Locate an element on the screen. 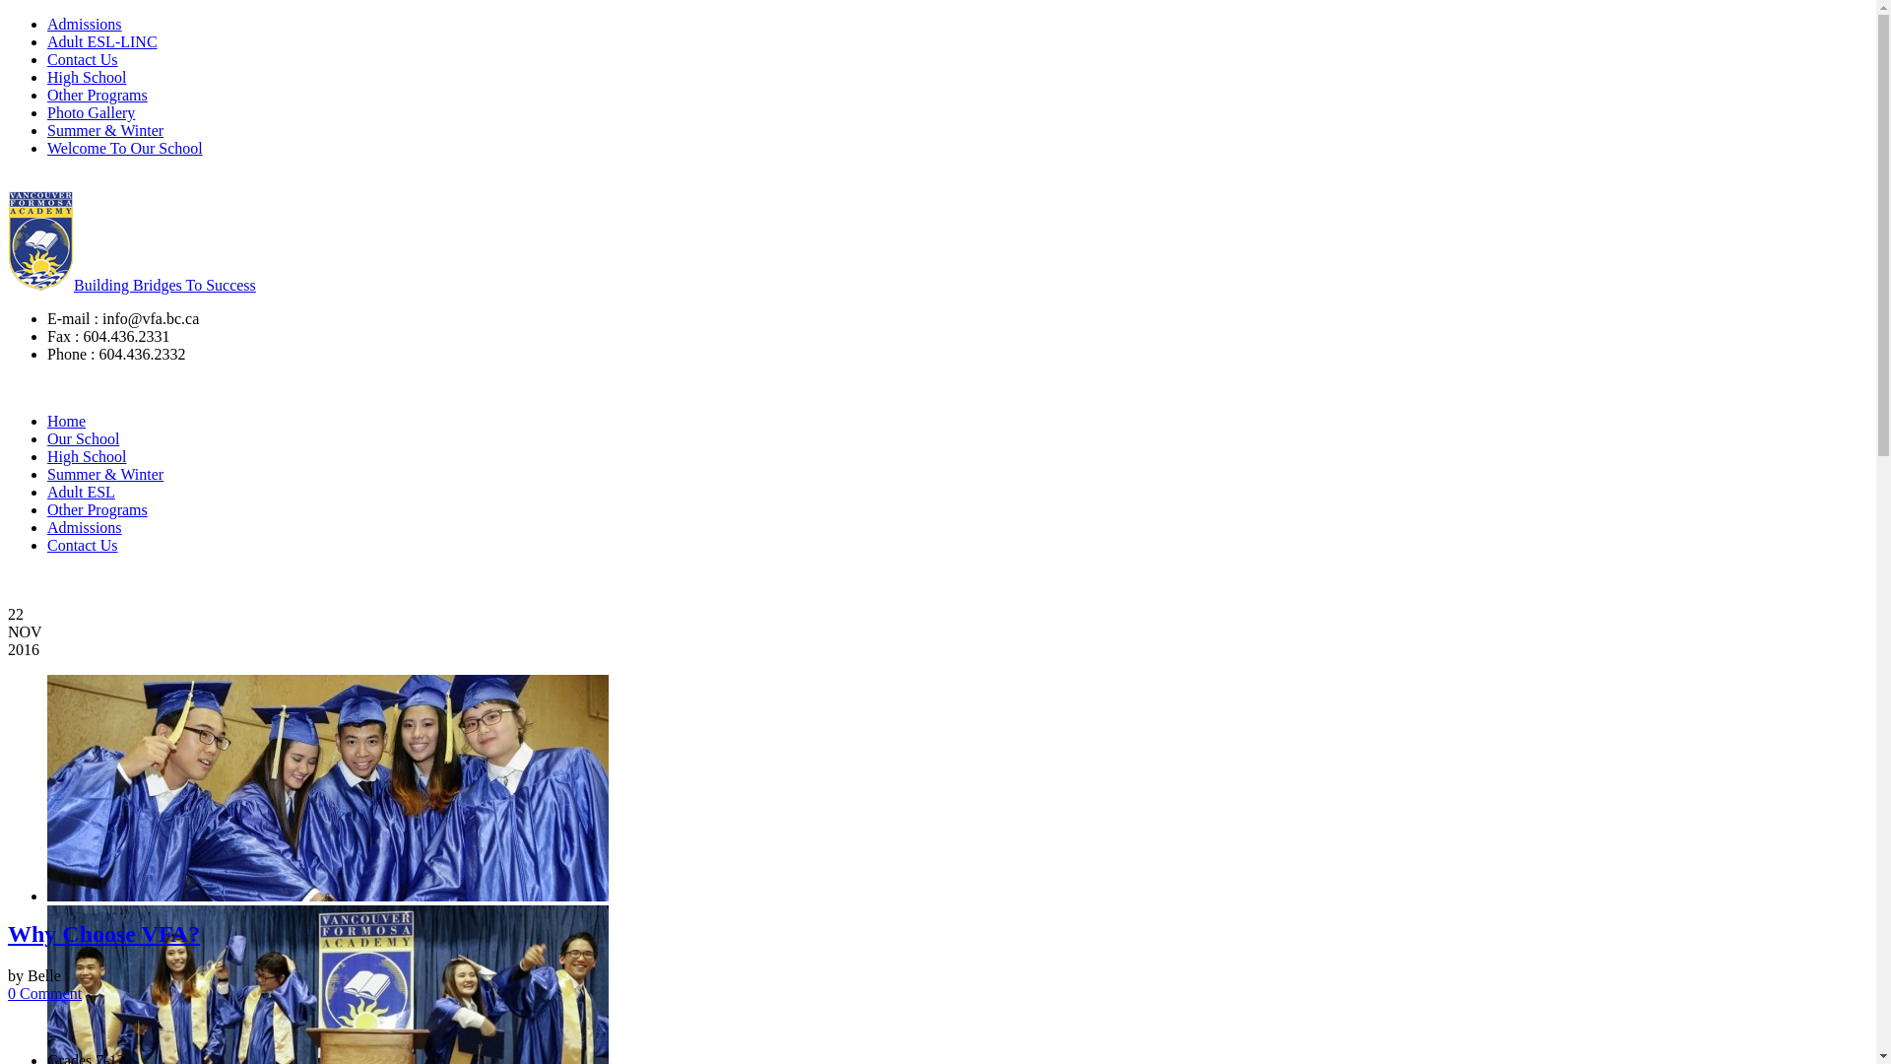  Adult ESL-LINC is located at coordinates (102, 41).